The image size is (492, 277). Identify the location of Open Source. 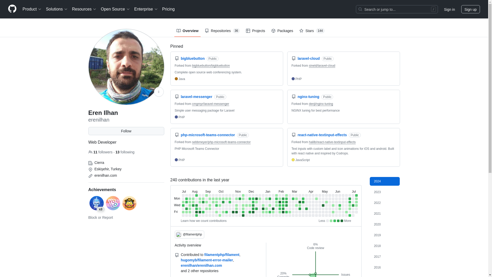
(115, 9).